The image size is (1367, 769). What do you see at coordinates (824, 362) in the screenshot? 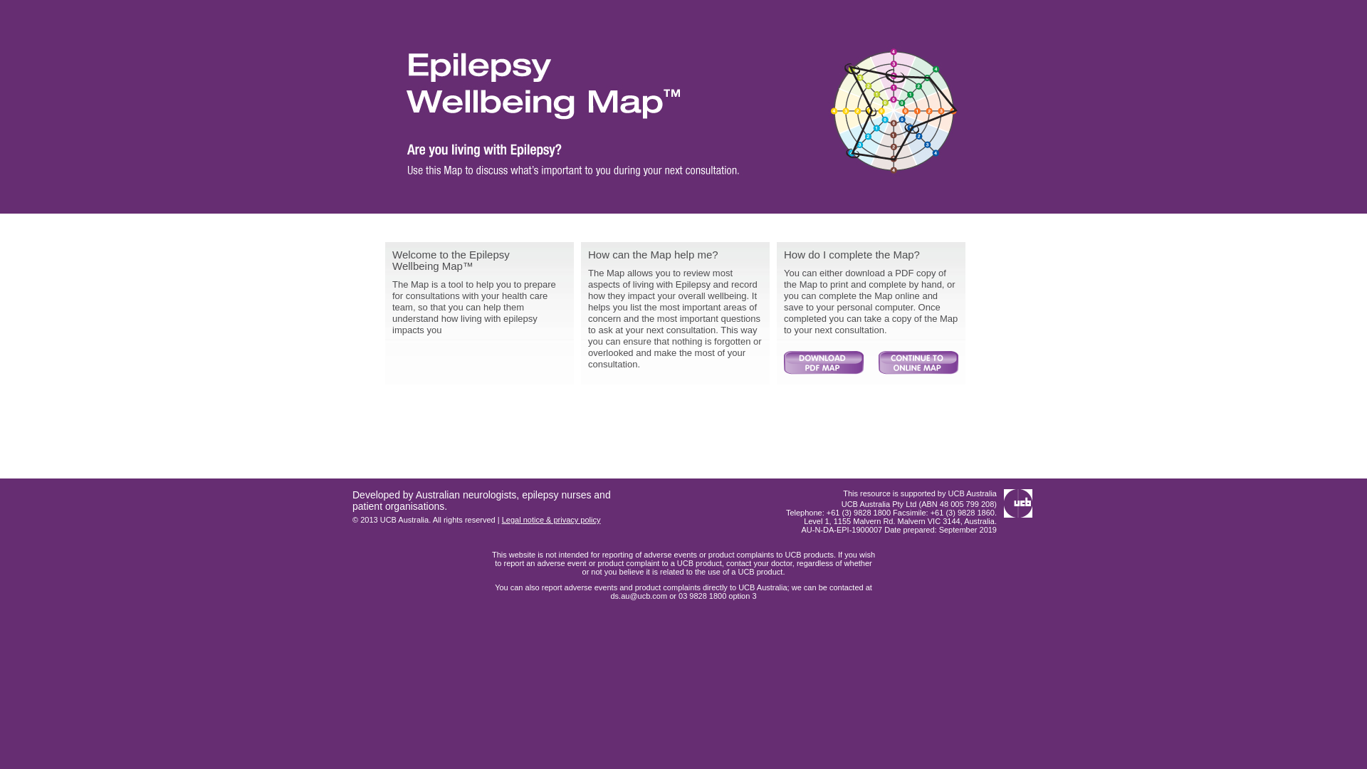
I see `Download PDF Map` at bounding box center [824, 362].